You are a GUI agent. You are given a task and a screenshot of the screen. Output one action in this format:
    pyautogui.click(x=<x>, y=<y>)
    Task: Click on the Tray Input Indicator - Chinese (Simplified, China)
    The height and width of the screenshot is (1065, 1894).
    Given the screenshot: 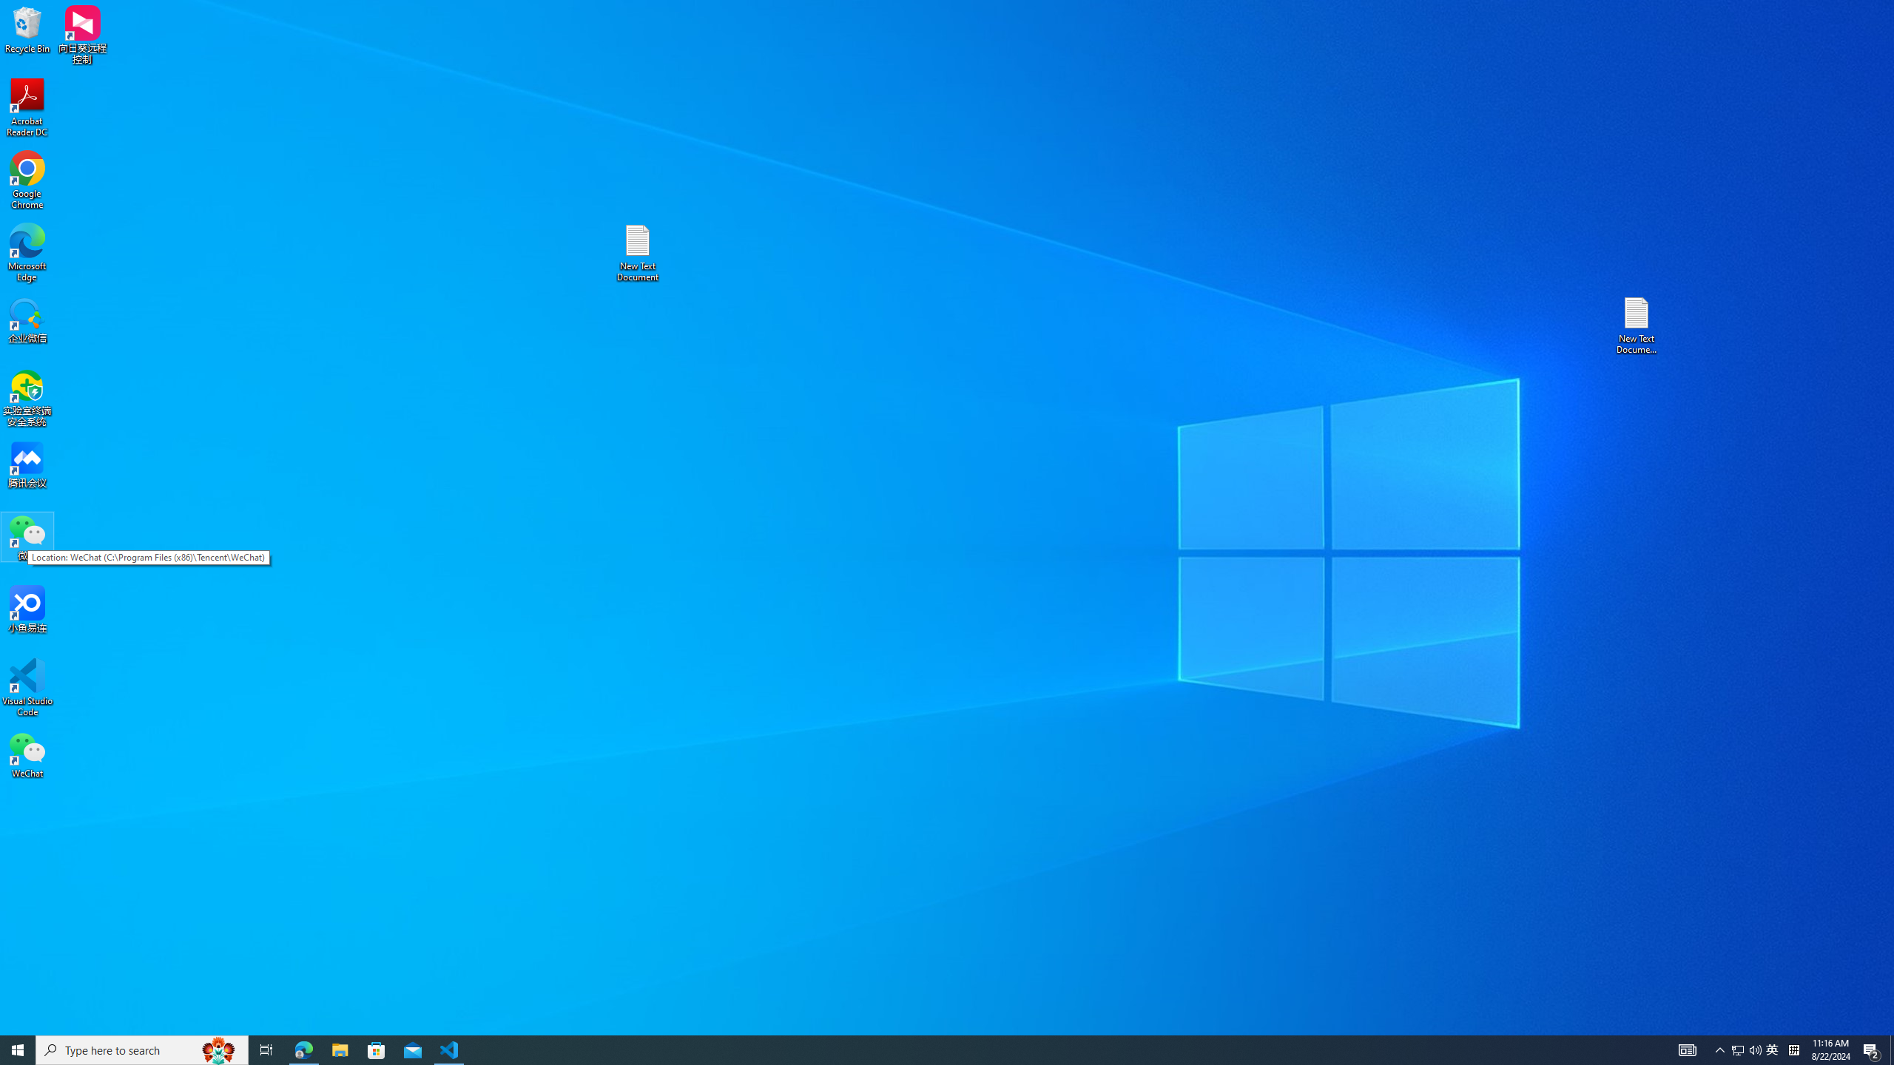 What is the action you would take?
    pyautogui.click(x=1755, y=1050)
    